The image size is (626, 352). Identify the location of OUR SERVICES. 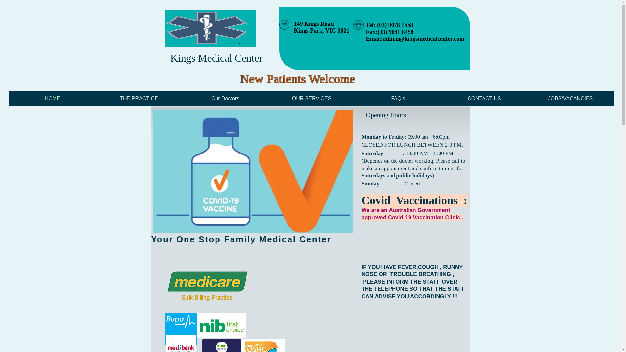
(312, 98).